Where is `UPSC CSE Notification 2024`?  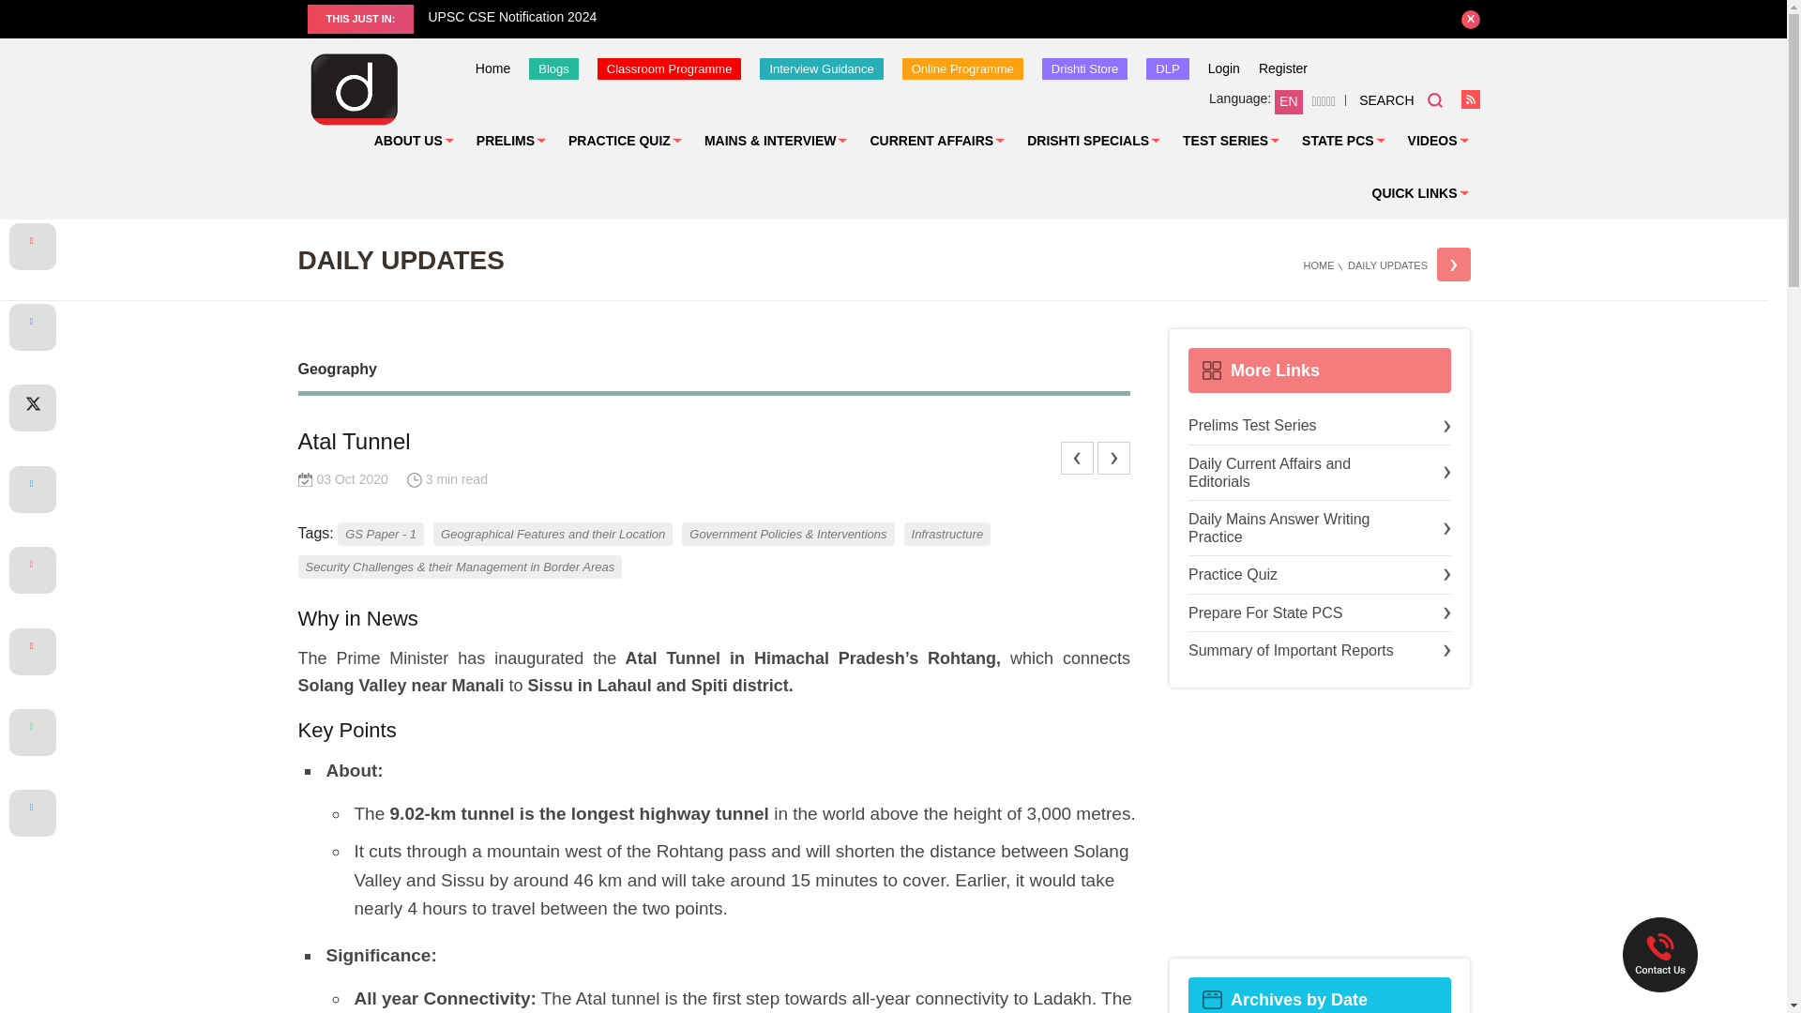 UPSC CSE Notification 2024 is located at coordinates (926, 17).